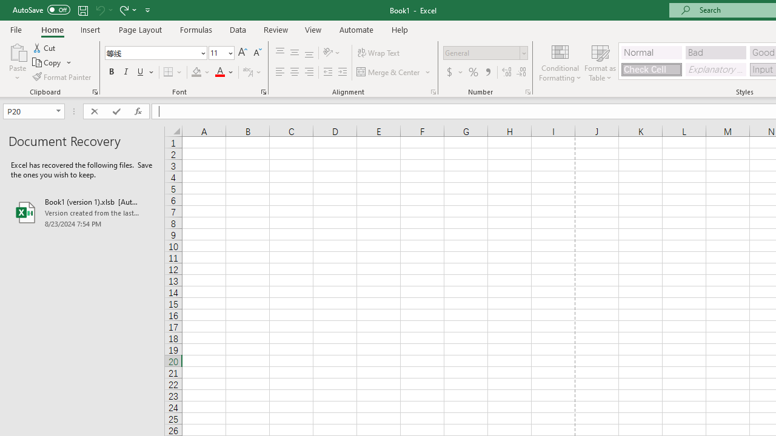  I want to click on Bottom Align, so click(309, 53).